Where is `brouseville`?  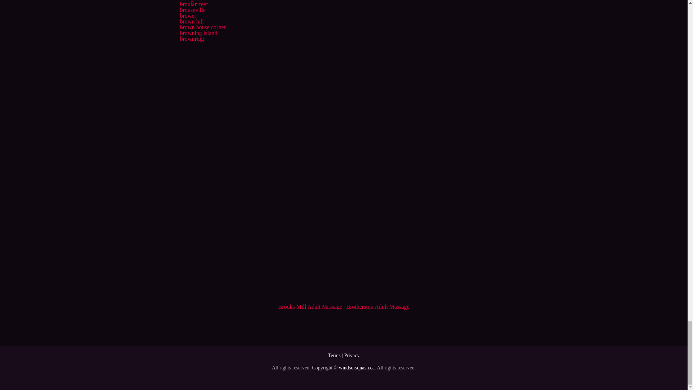 brouseville is located at coordinates (192, 10).